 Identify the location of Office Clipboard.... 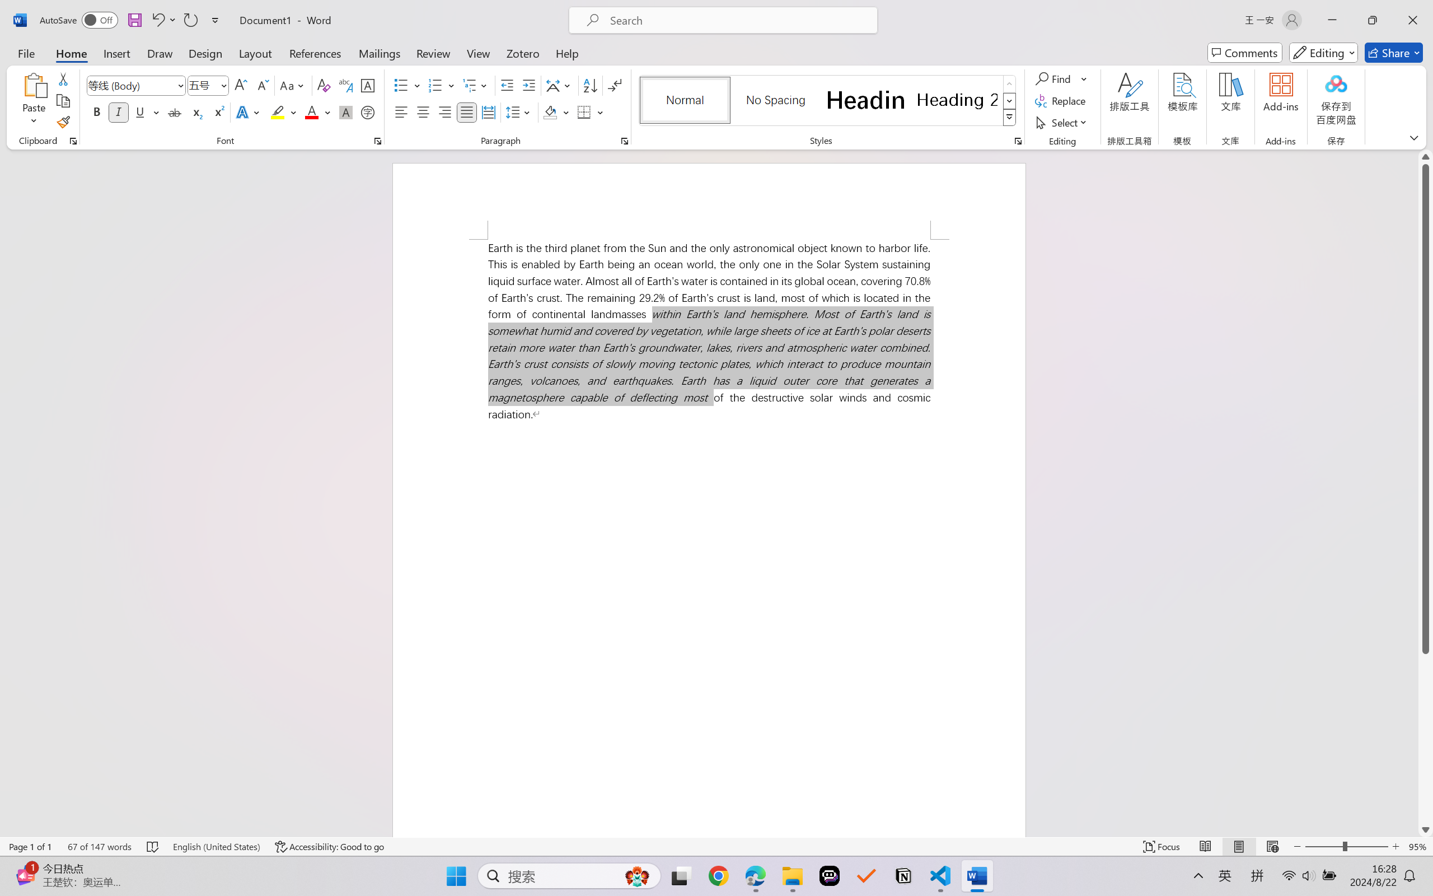
(73, 141).